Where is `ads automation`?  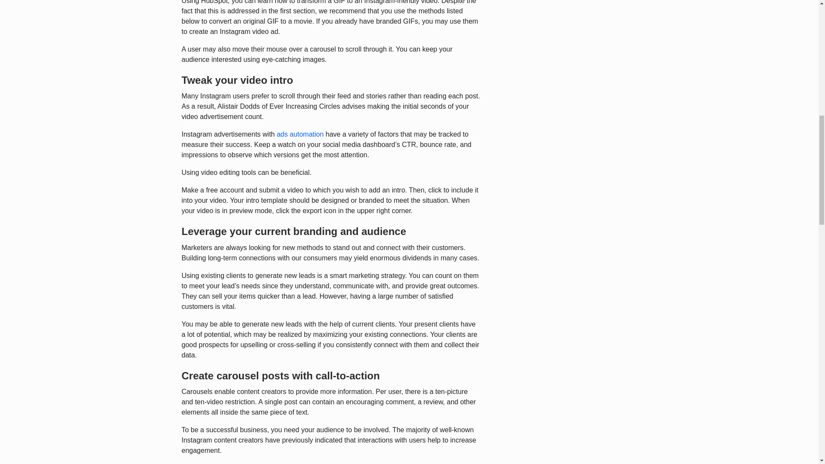
ads automation is located at coordinates (300, 134).